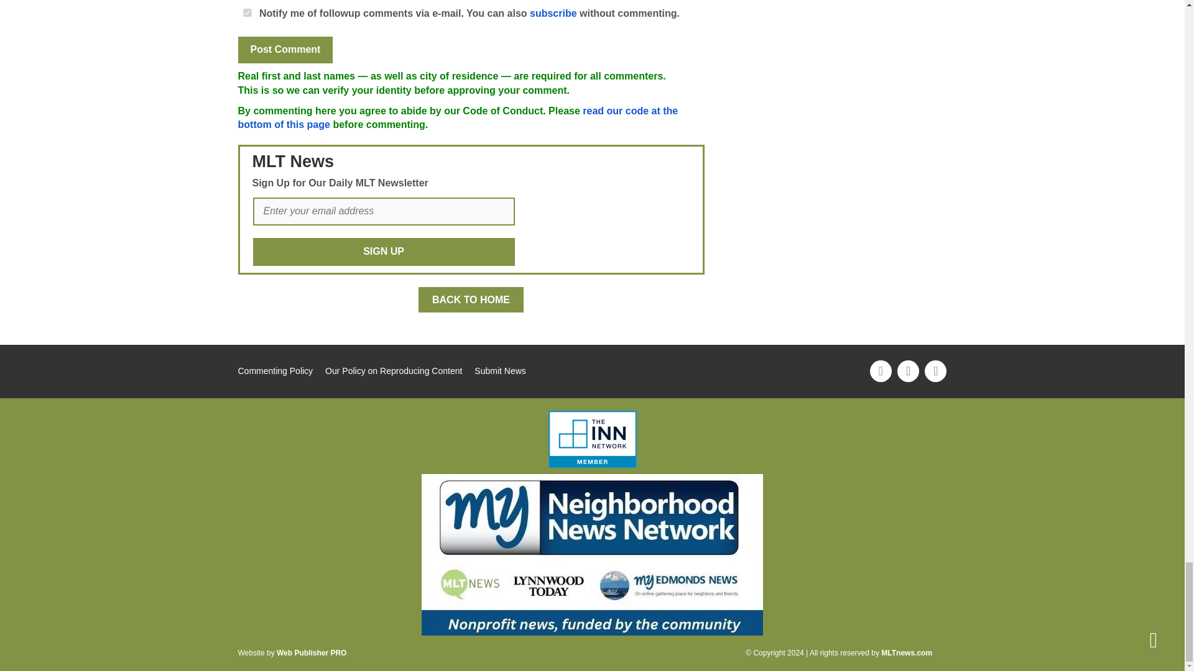 The width and height of the screenshot is (1194, 671). Describe the element at coordinates (247, 12) in the screenshot. I see `yes` at that location.